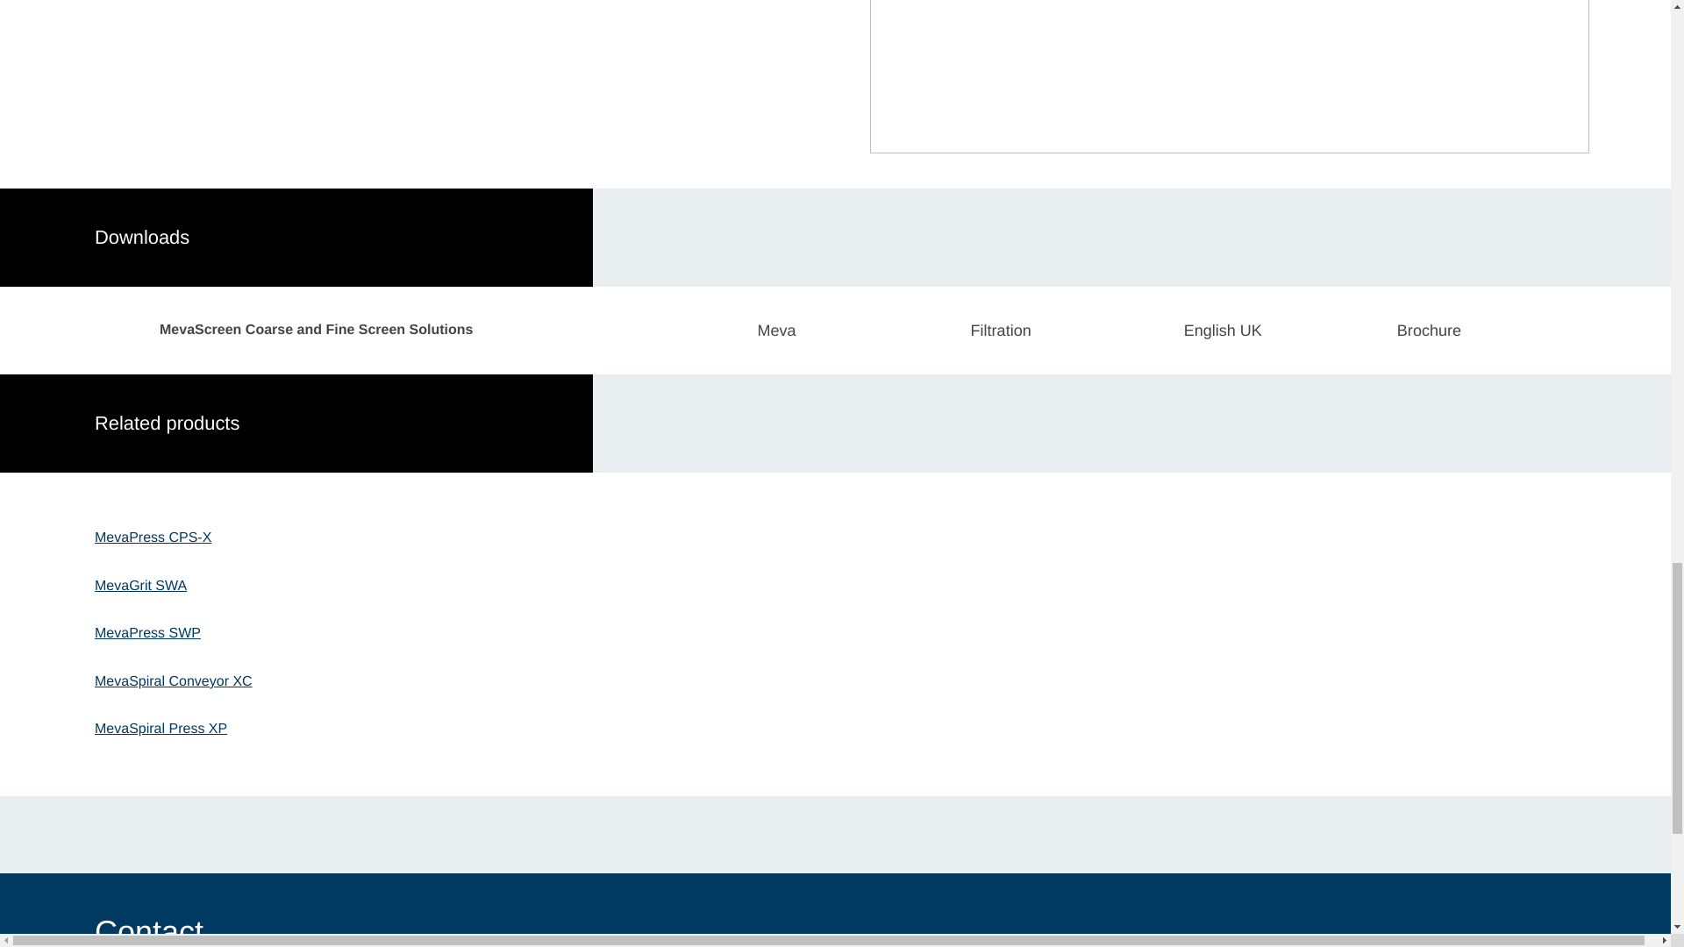 This screenshot has width=1684, height=947. What do you see at coordinates (140, 586) in the screenshot?
I see `MevaGrit SWA` at bounding box center [140, 586].